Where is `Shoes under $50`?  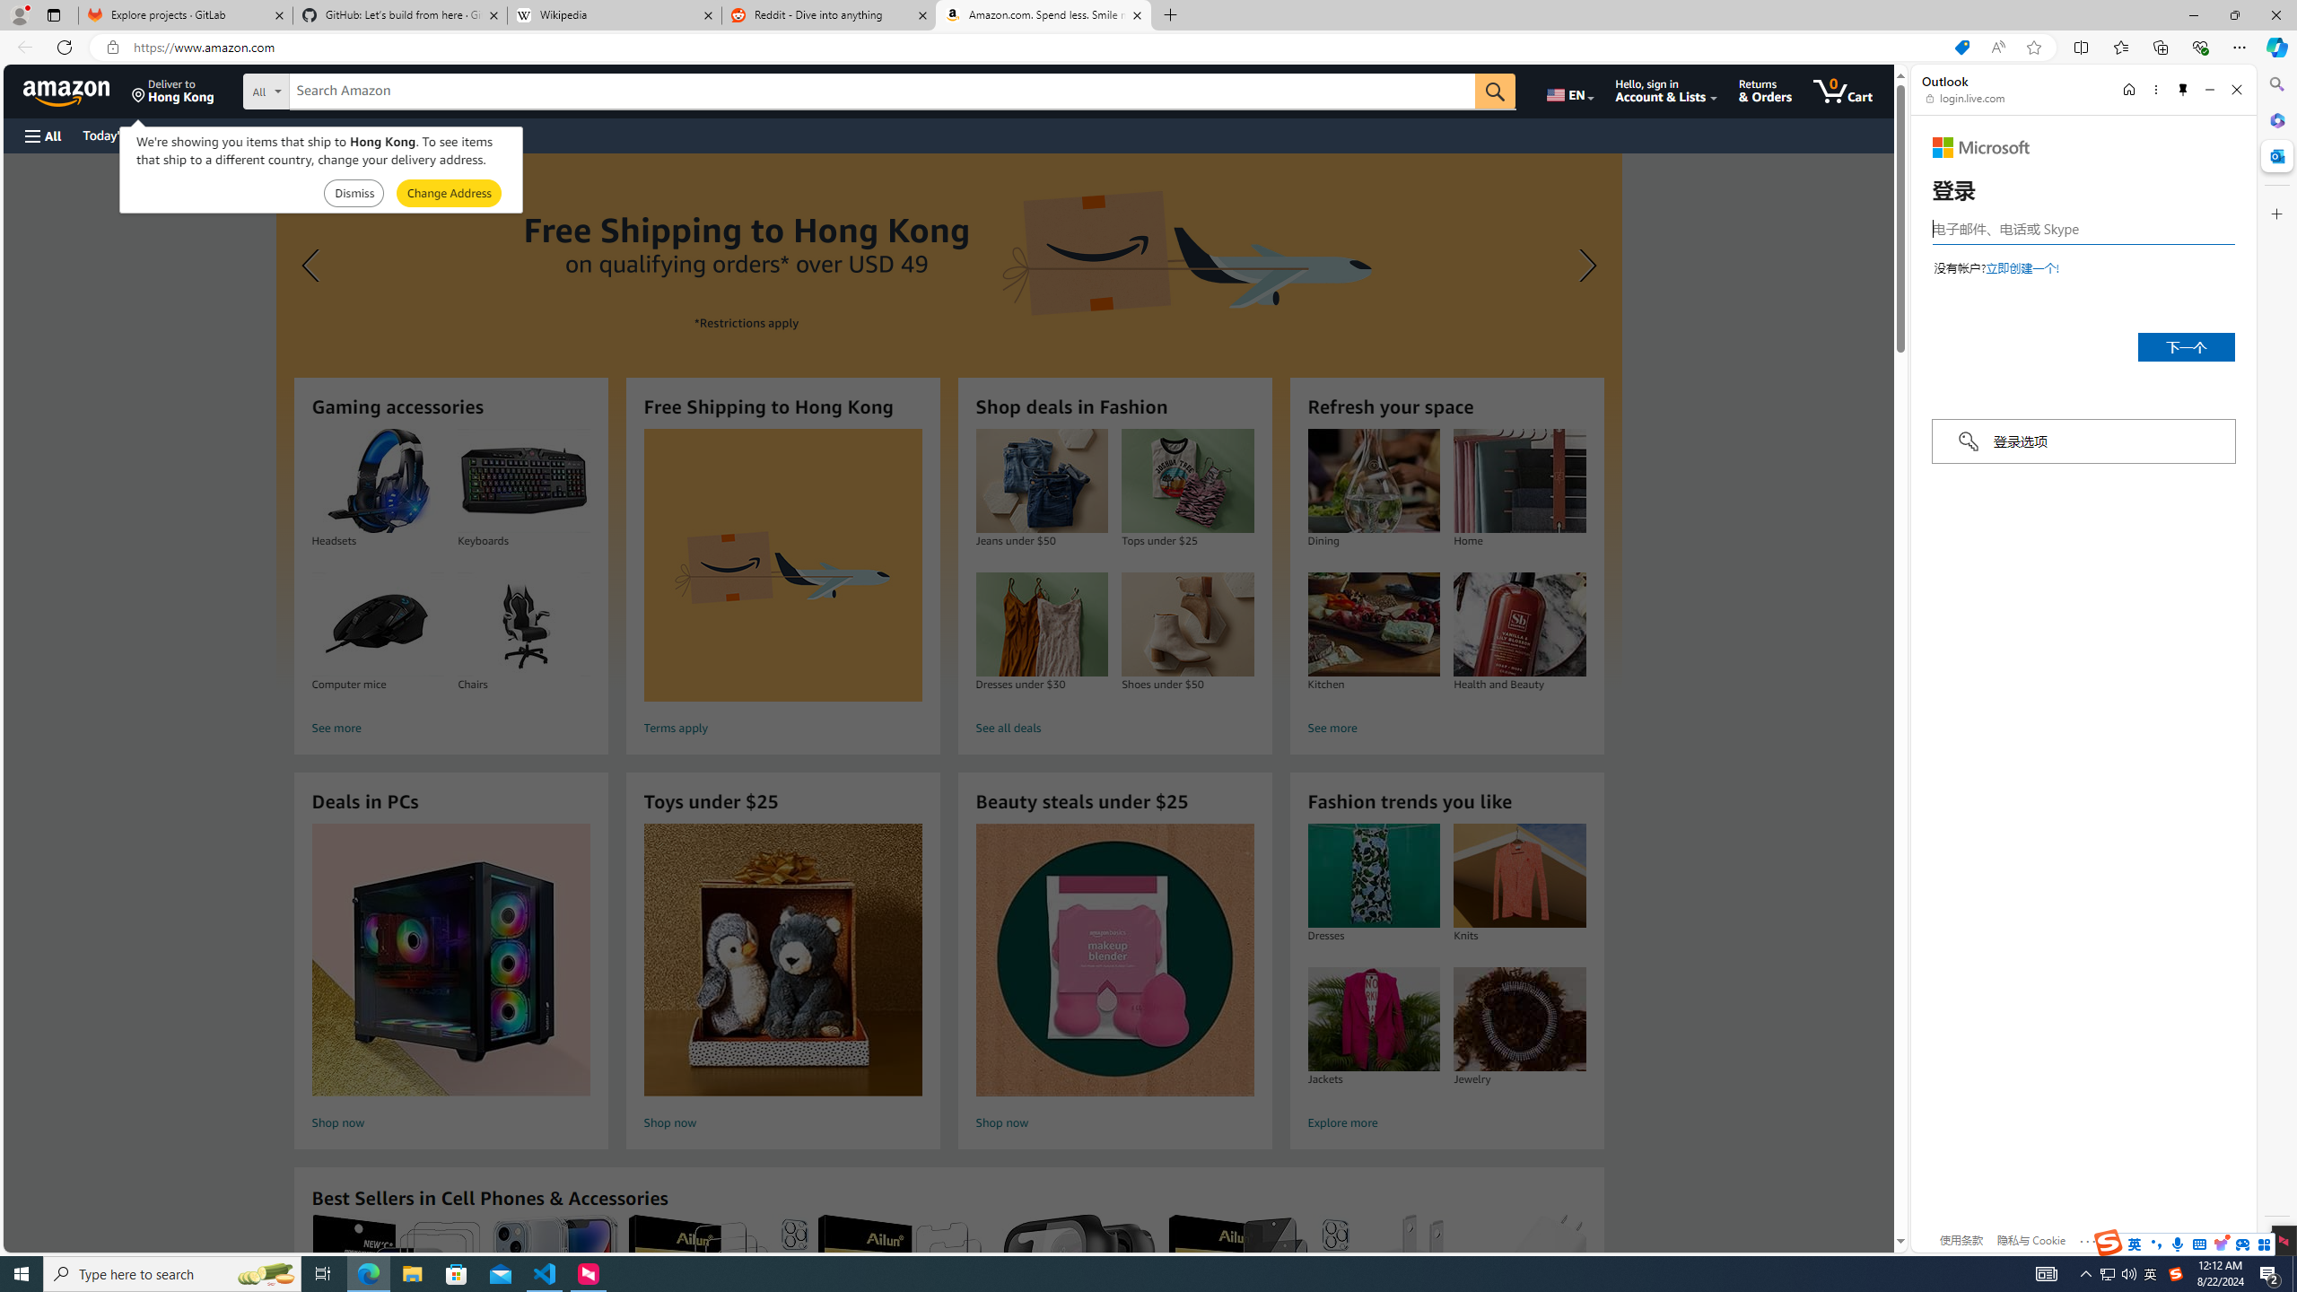
Shoes under $50 is located at coordinates (1187, 624).